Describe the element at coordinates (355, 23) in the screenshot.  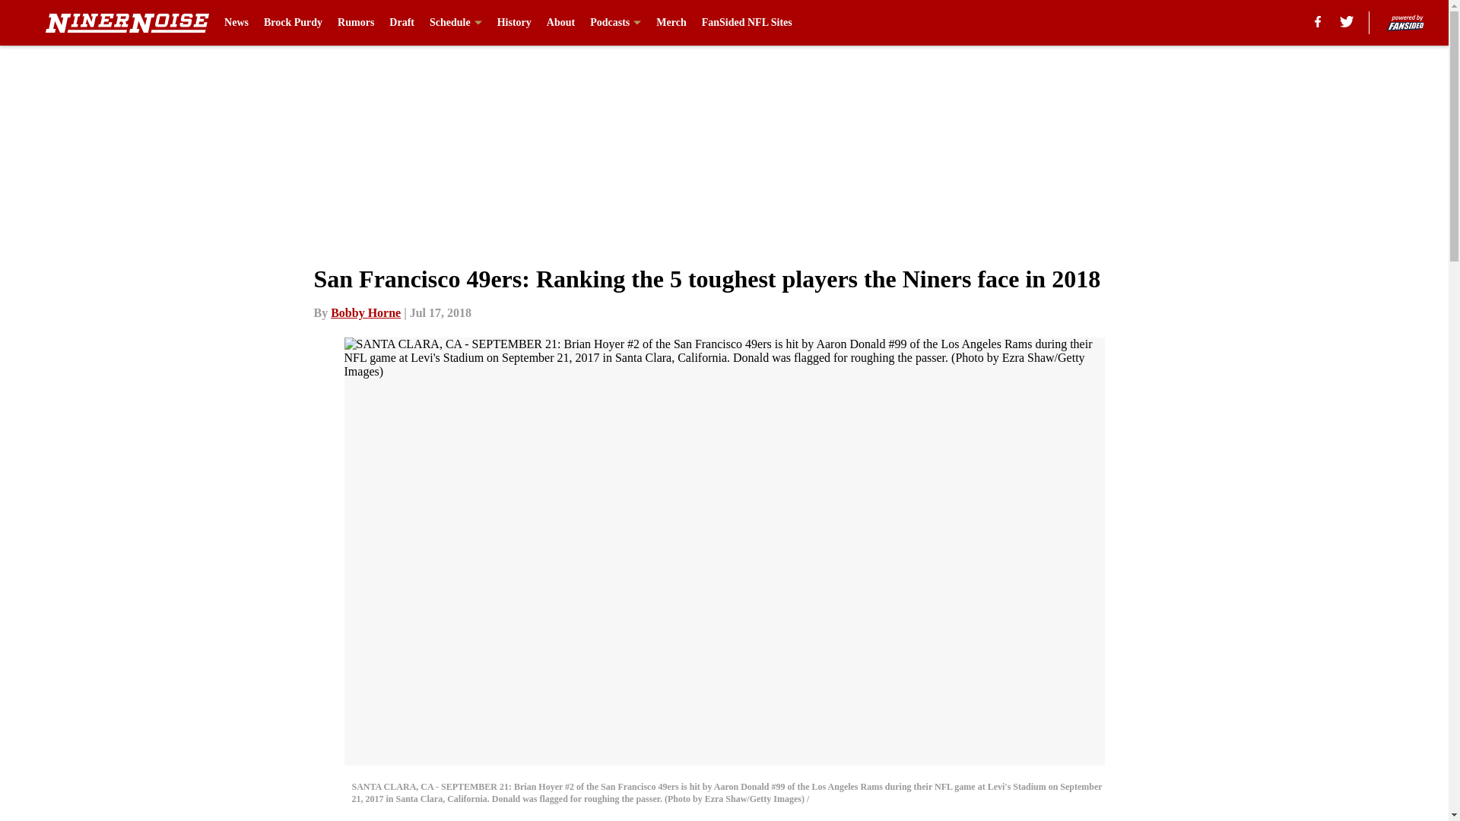
I see `Rumors` at that location.